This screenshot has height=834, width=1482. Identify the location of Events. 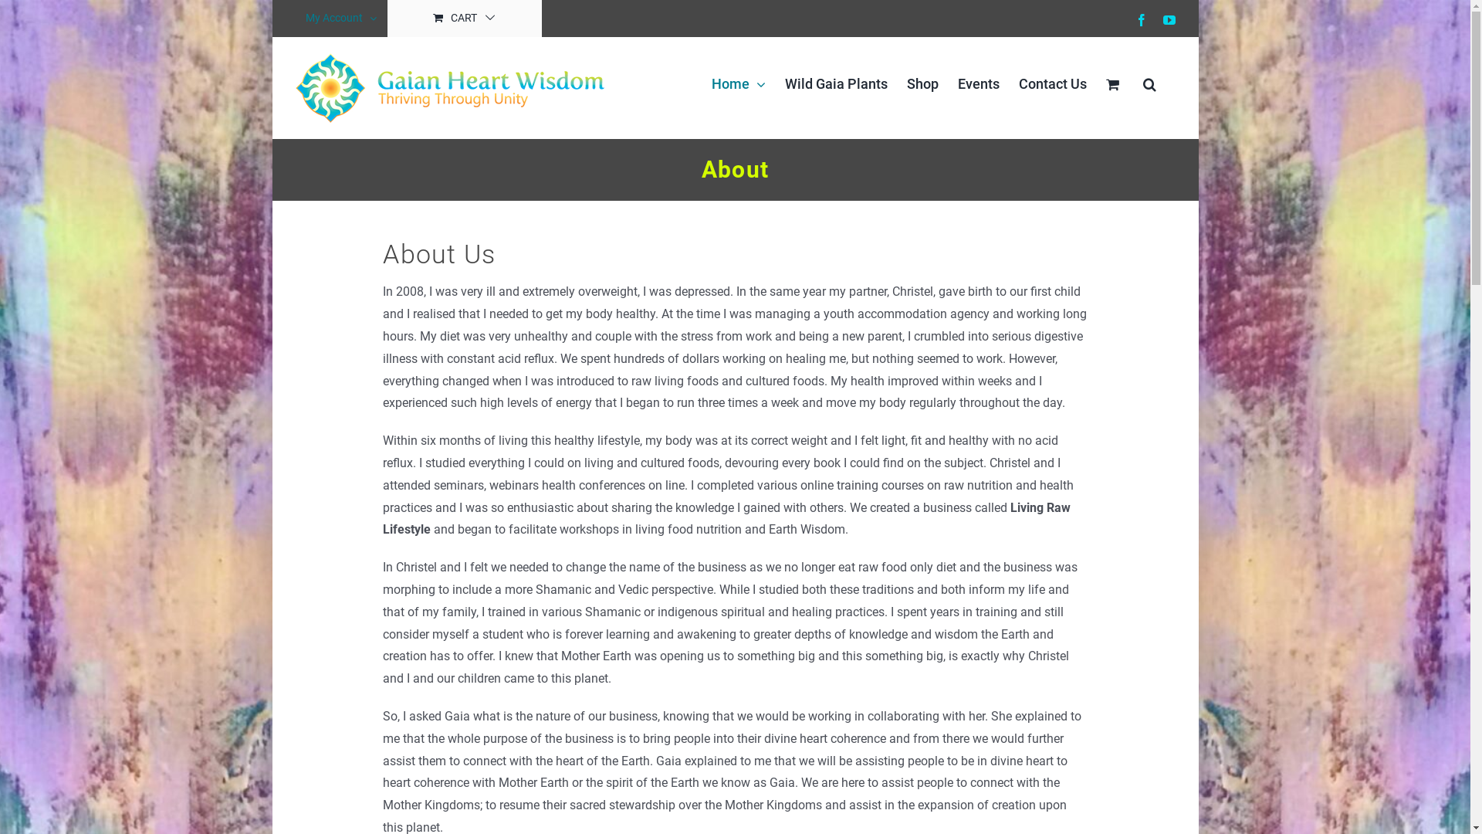
(978, 84).